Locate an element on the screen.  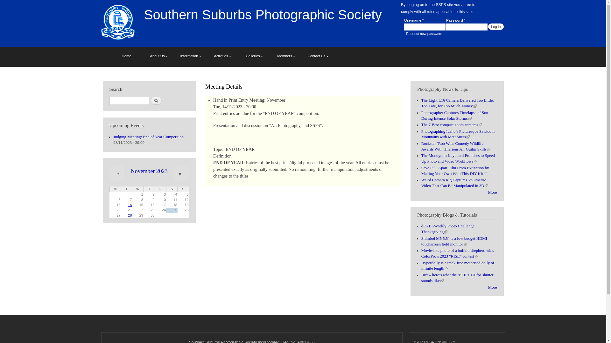
More is located at coordinates (493, 192).